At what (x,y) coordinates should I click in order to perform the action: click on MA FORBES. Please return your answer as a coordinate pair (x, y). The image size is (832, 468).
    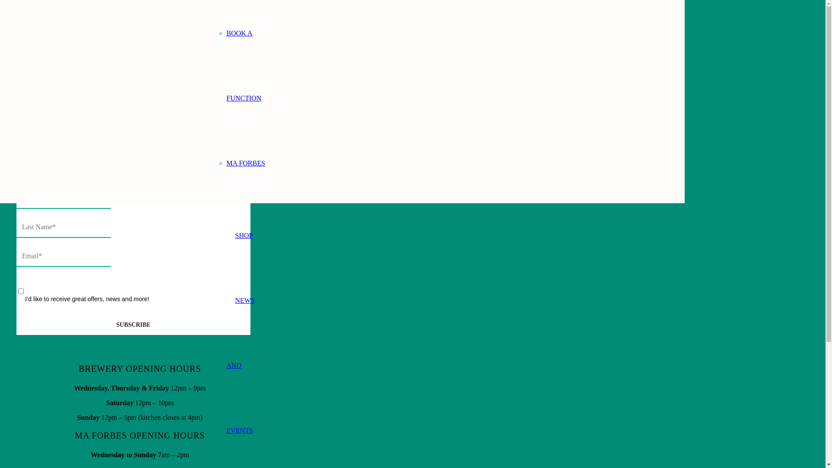
    Looking at the image, I should click on (245, 163).